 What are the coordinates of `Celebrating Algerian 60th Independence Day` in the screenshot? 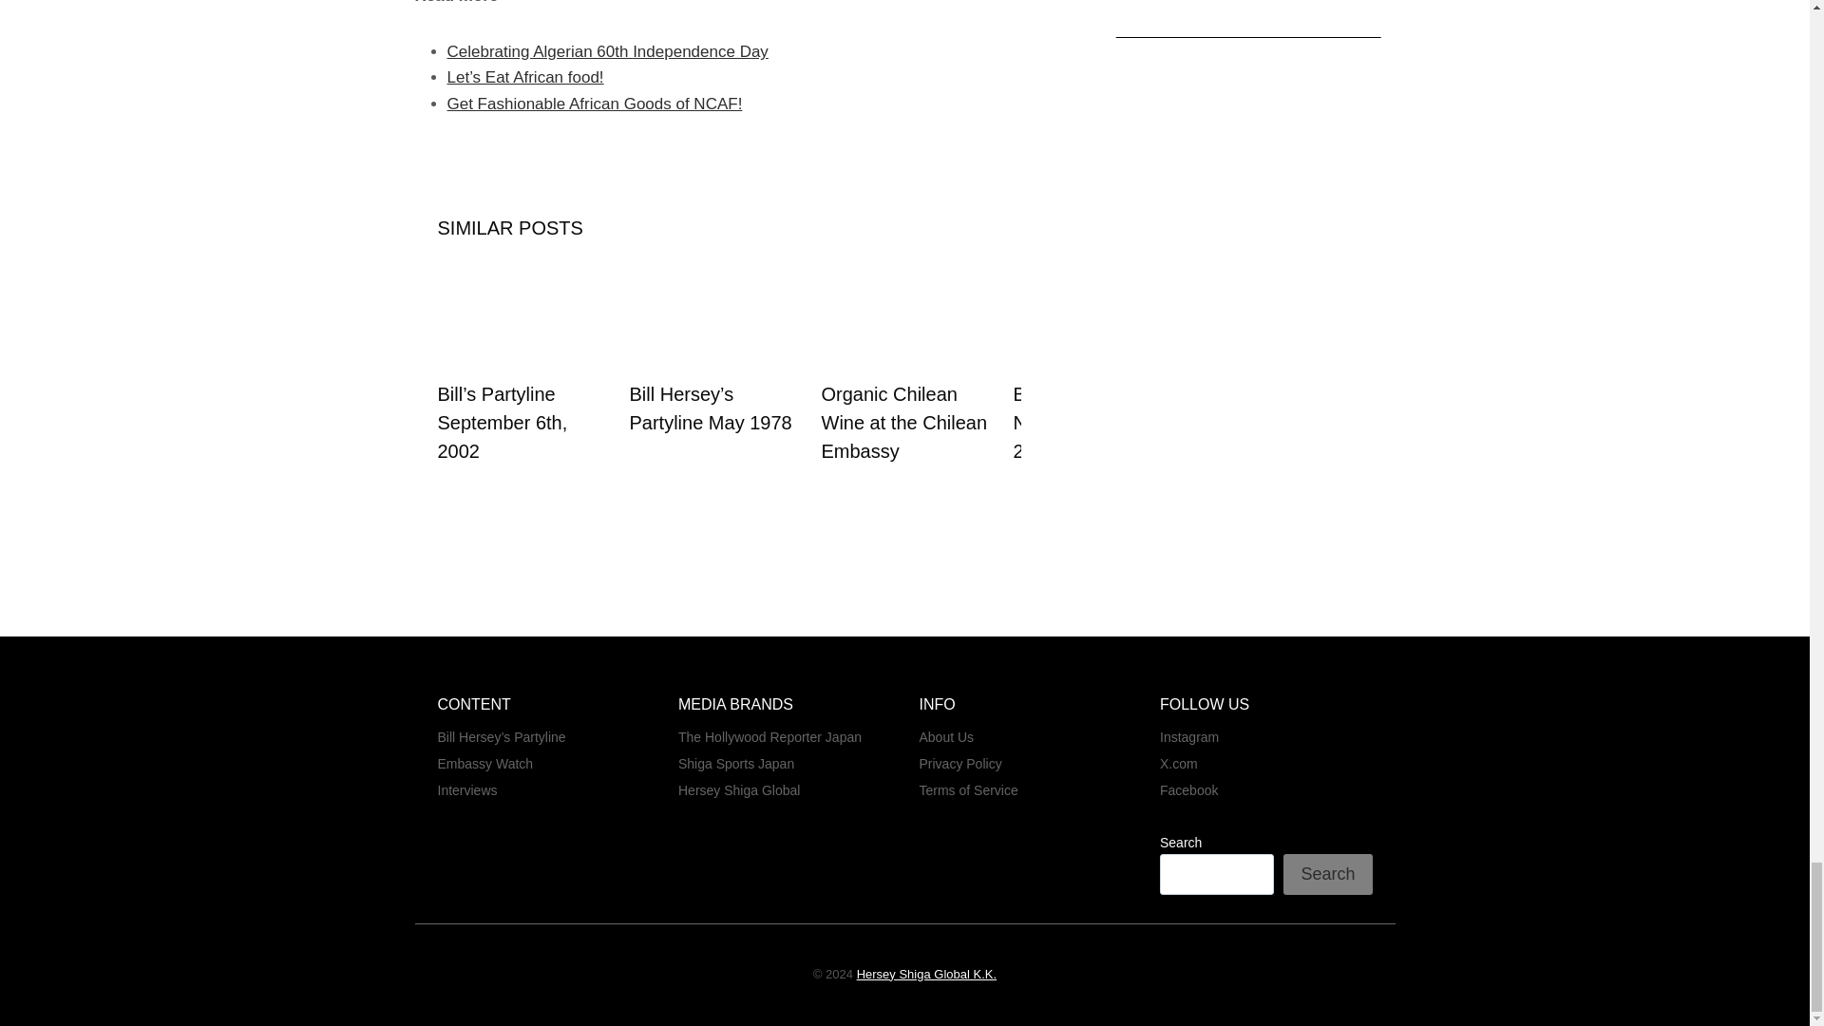 It's located at (607, 51).